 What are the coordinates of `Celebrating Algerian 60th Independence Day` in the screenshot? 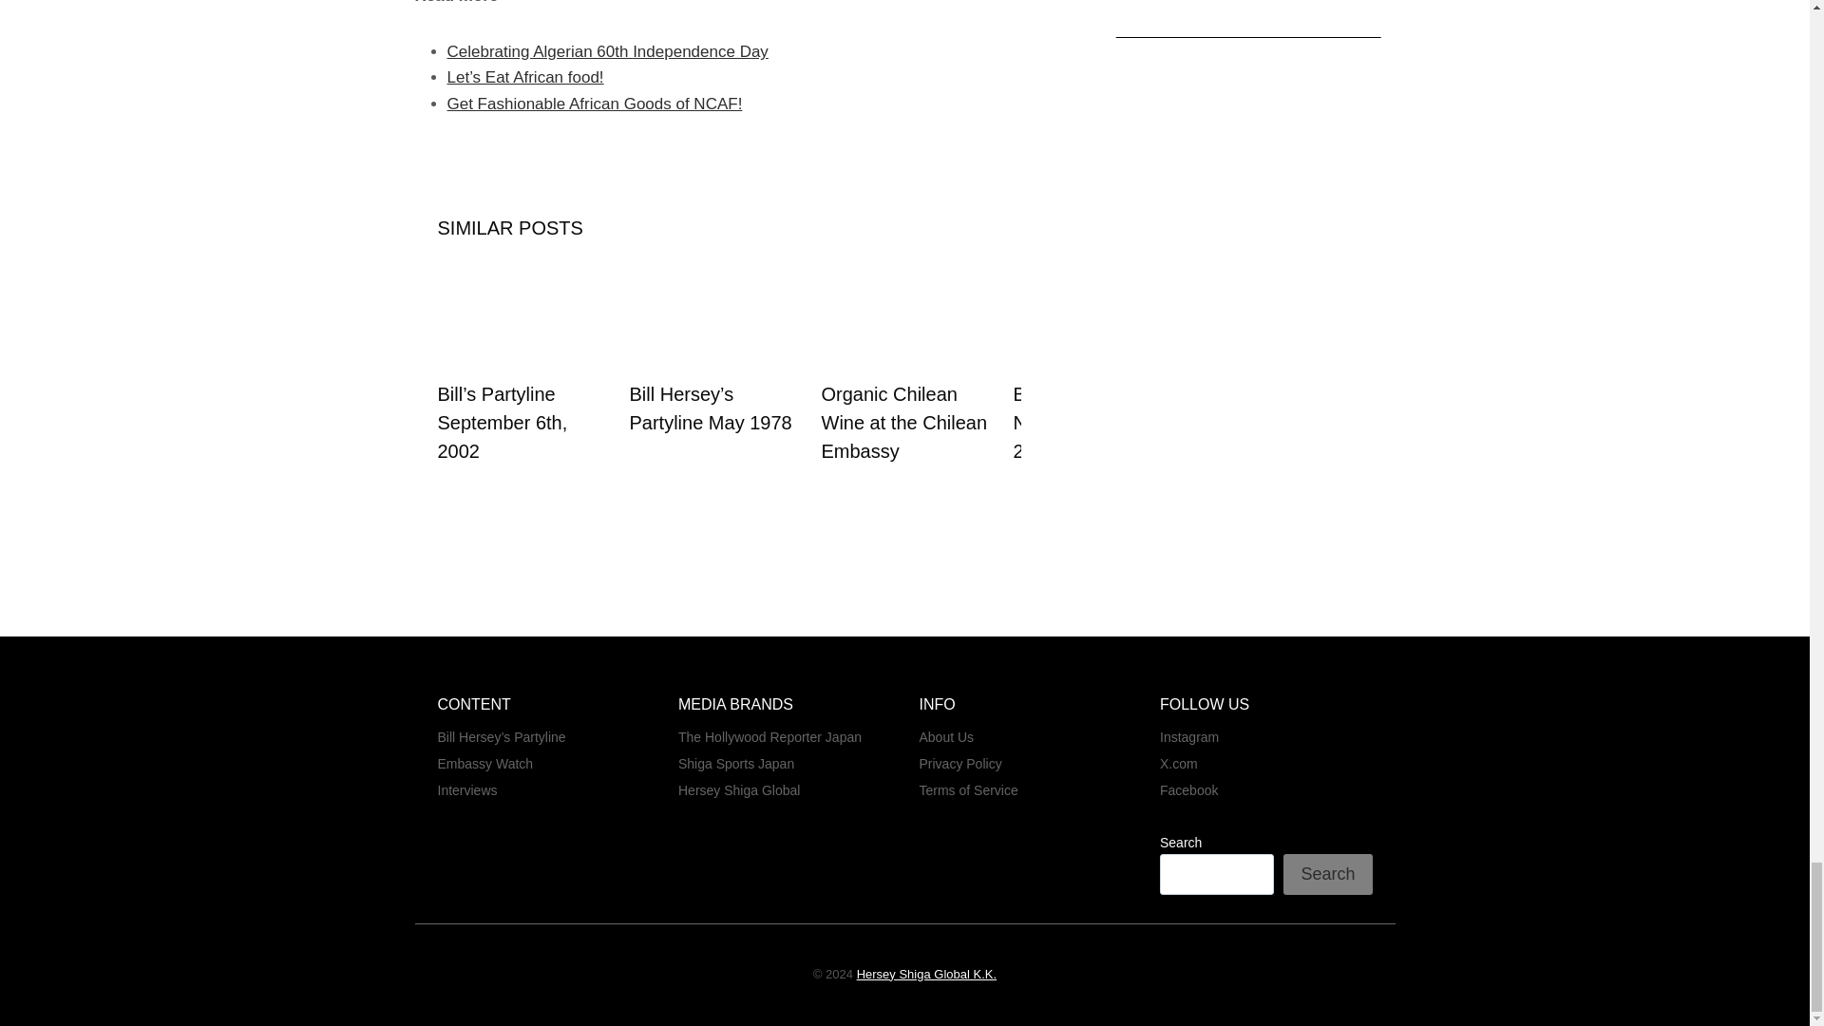 It's located at (607, 51).